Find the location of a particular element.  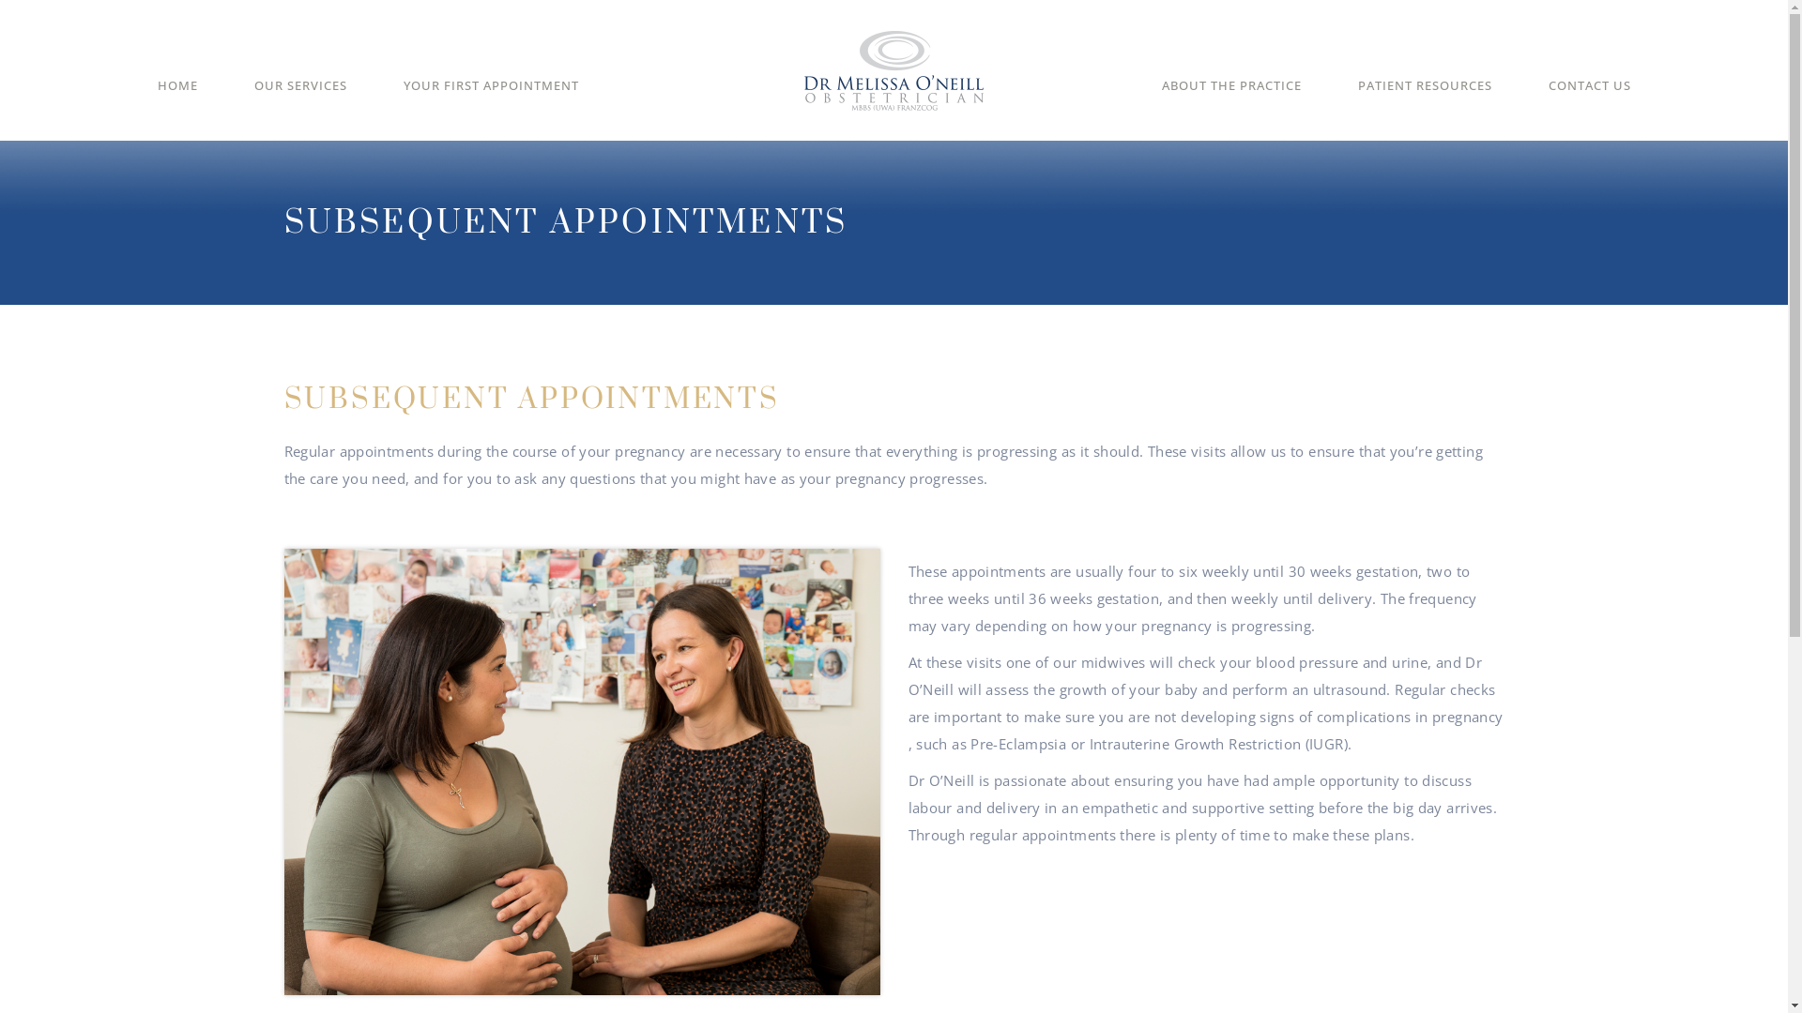

PATIENT RESOURCES is located at coordinates (1425, 99).